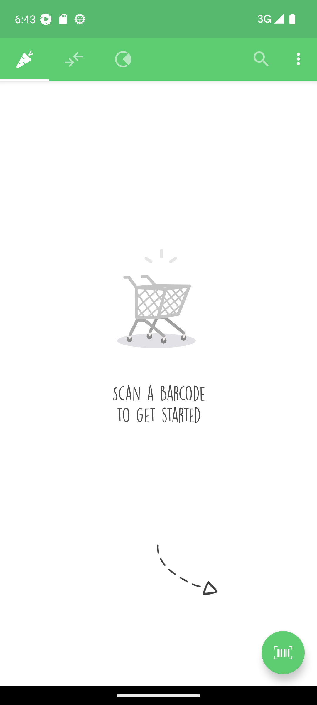 The width and height of the screenshot is (317, 705). Describe the element at coordinates (298, 59) in the screenshot. I see `Settings` at that location.